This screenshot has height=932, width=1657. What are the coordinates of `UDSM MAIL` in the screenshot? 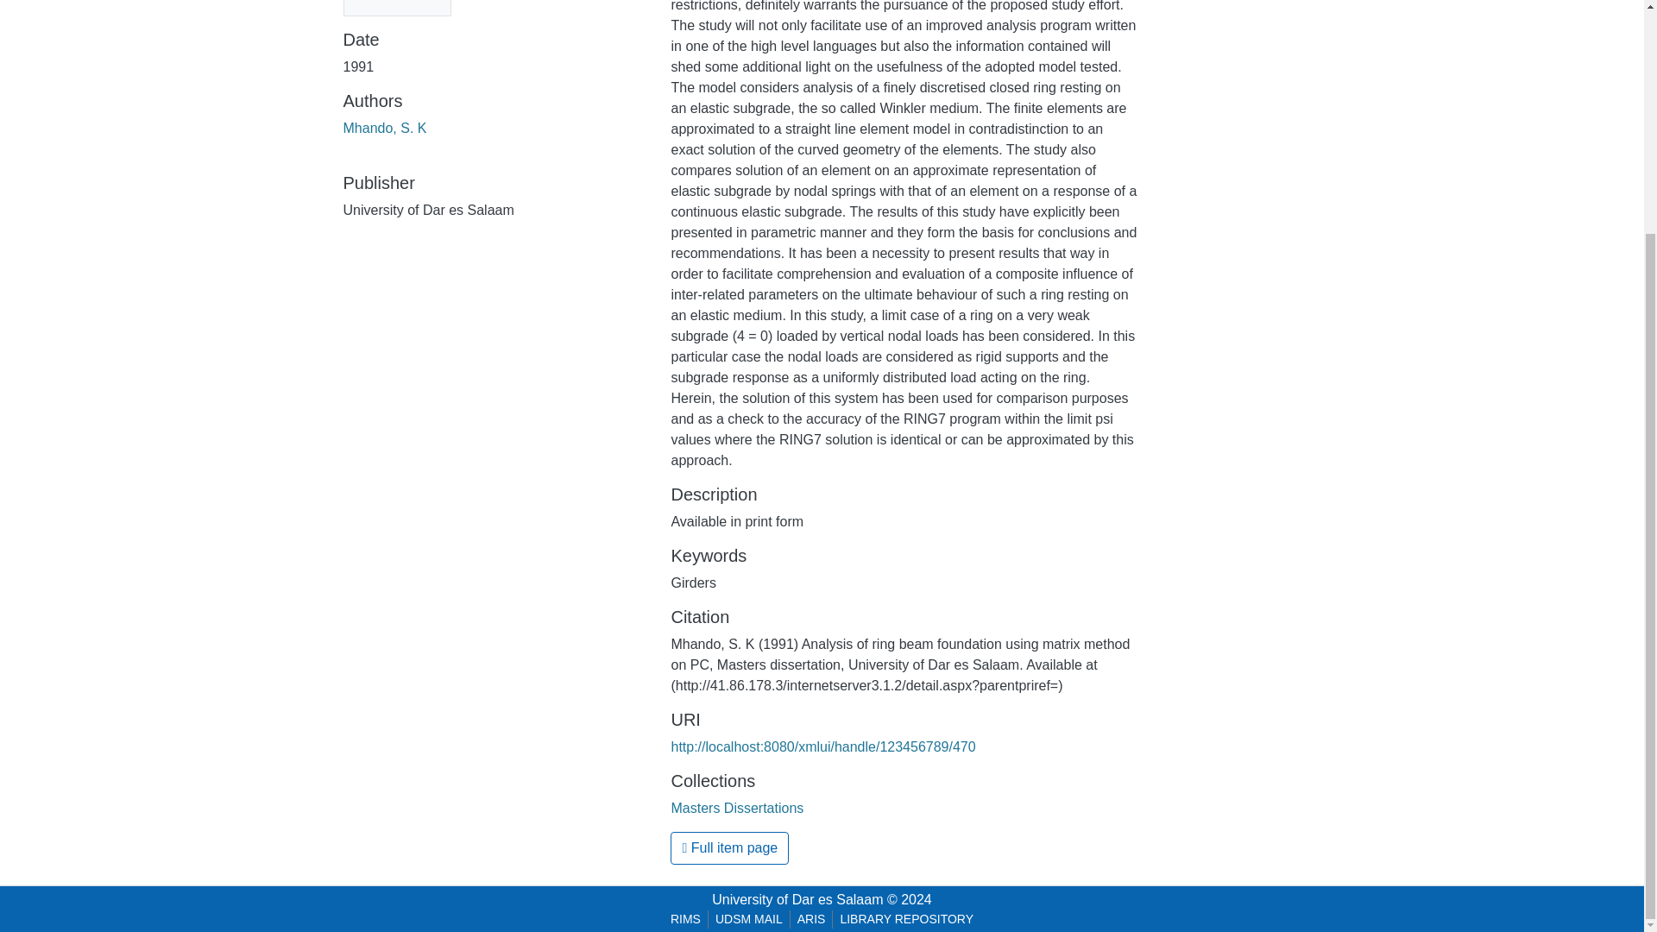 It's located at (749, 919).